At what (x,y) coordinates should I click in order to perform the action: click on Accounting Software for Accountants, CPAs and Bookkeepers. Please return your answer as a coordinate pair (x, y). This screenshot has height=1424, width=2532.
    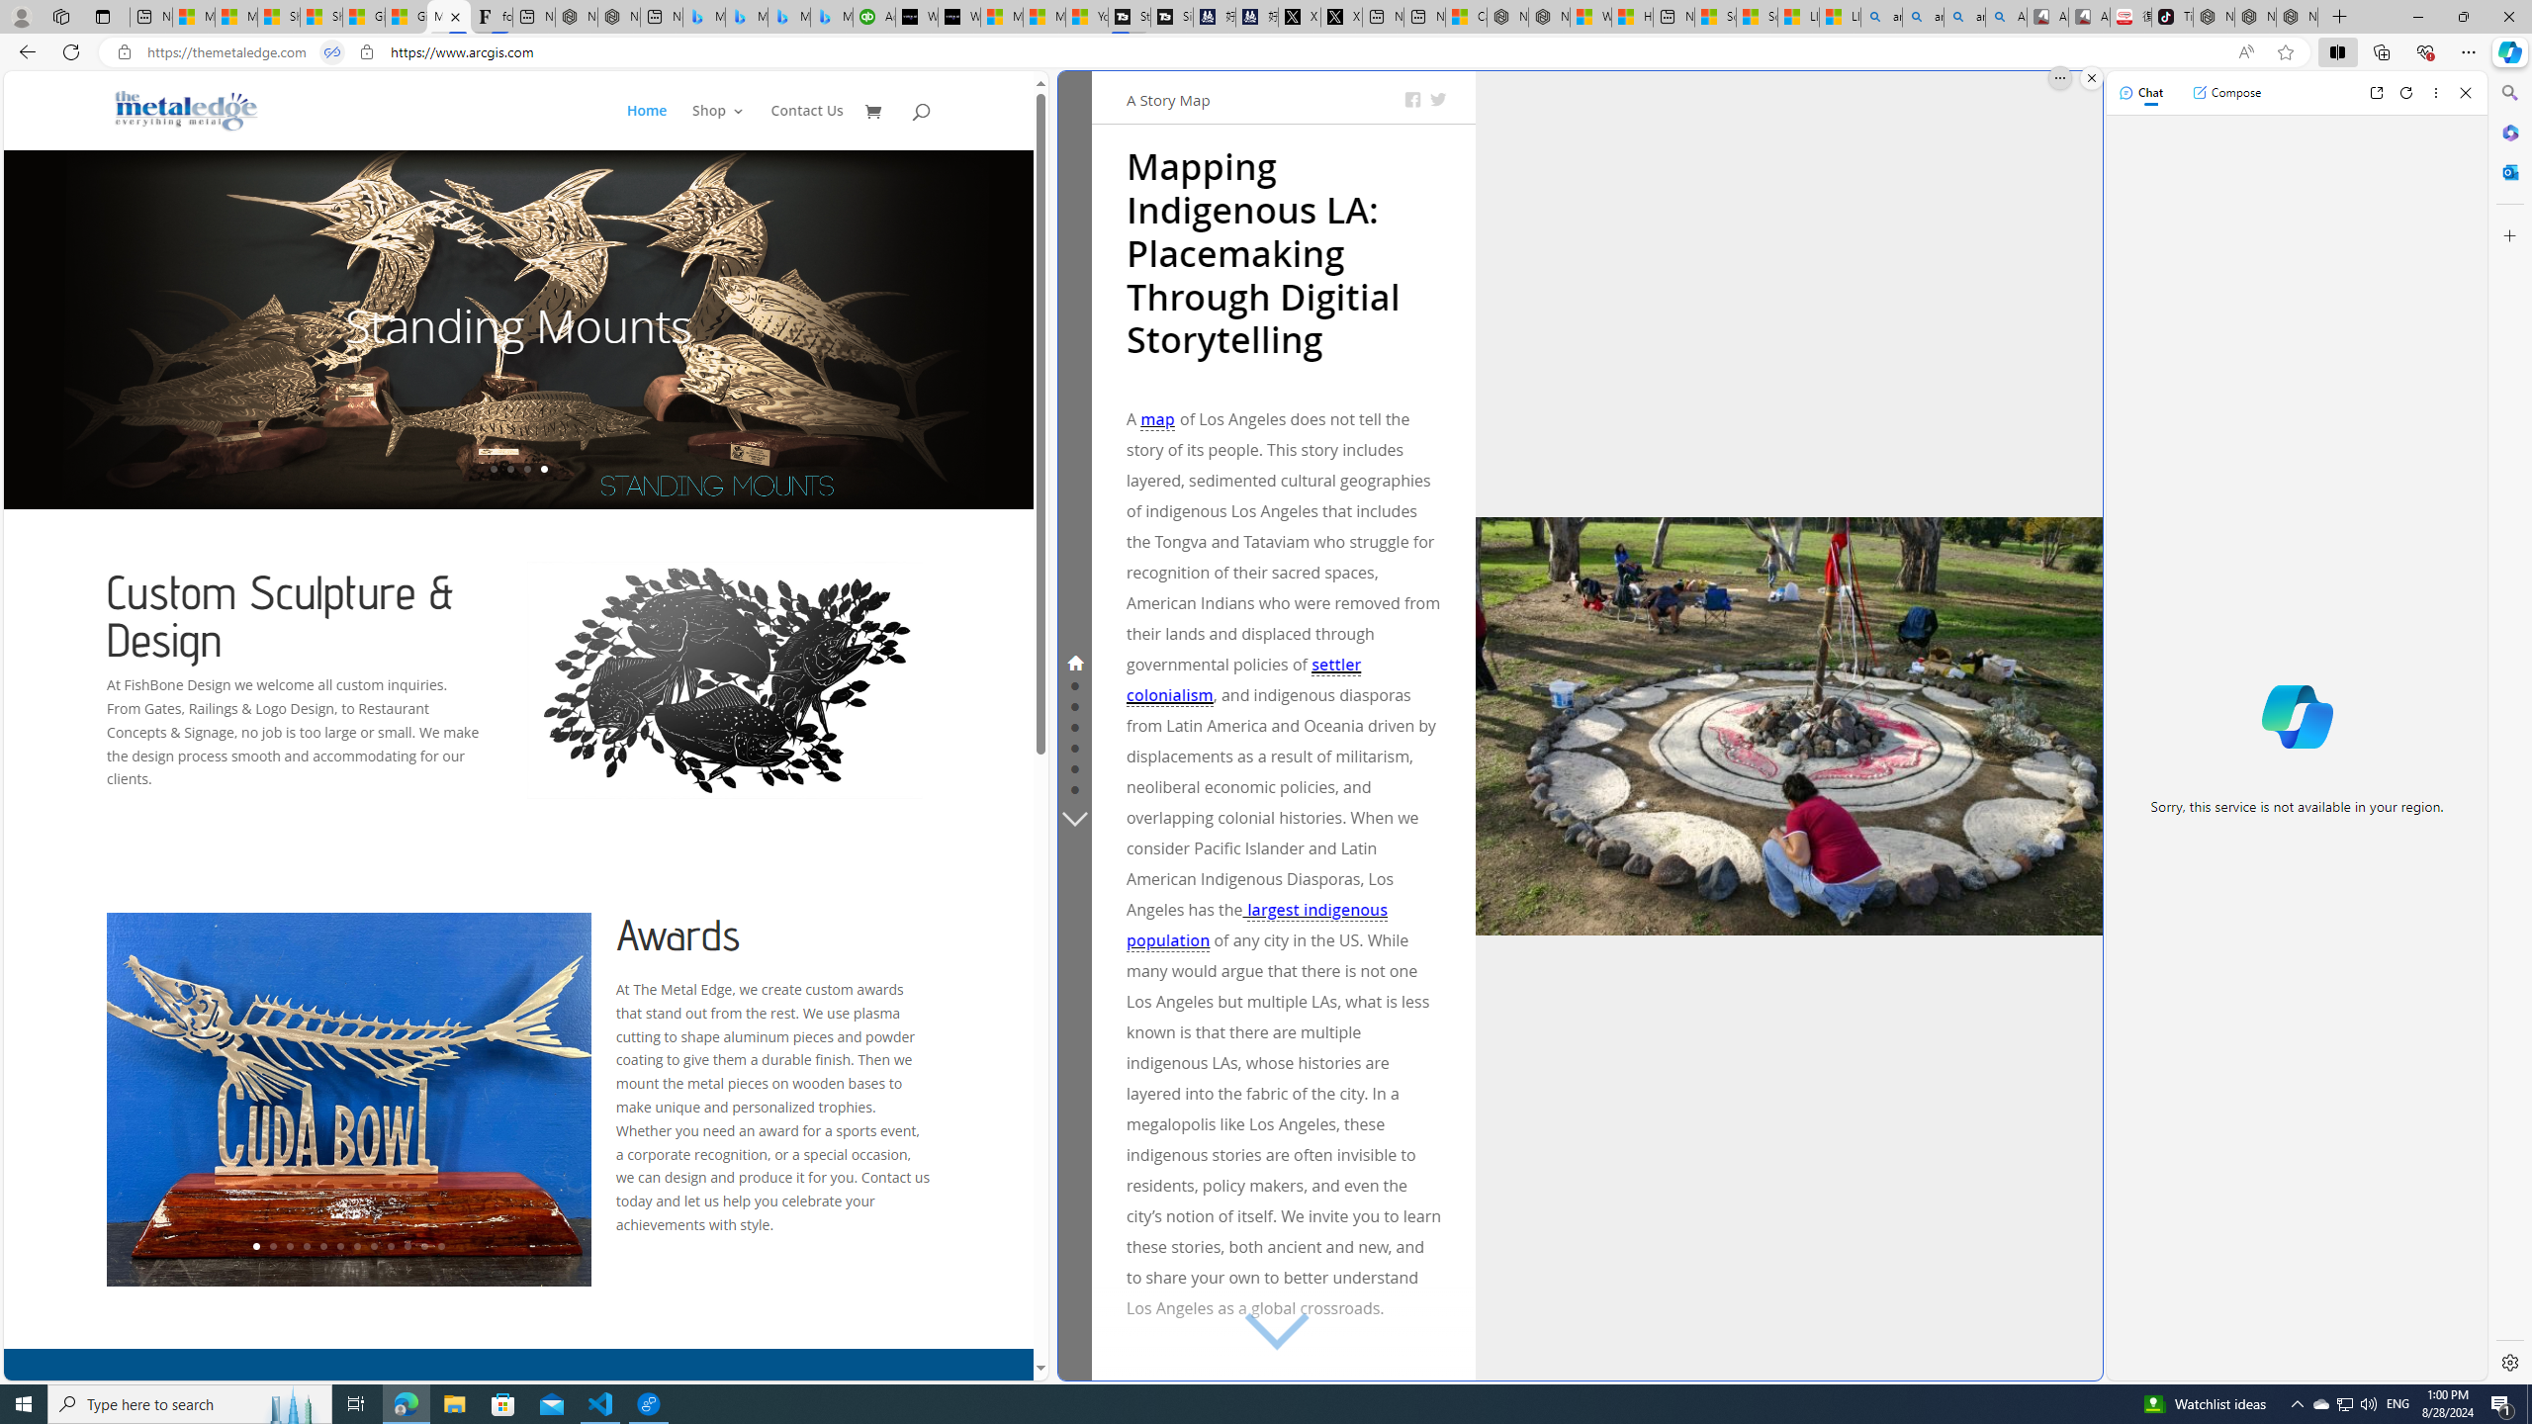
    Looking at the image, I should click on (874, 17).